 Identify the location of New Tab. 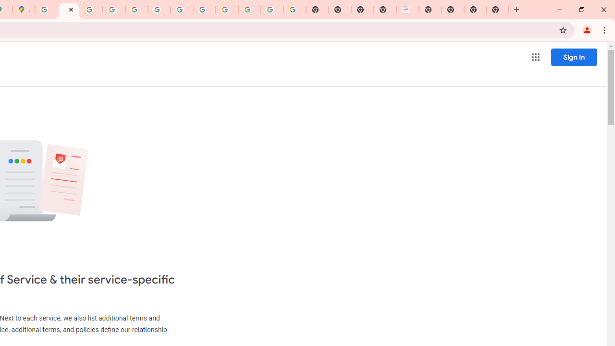
(430, 10).